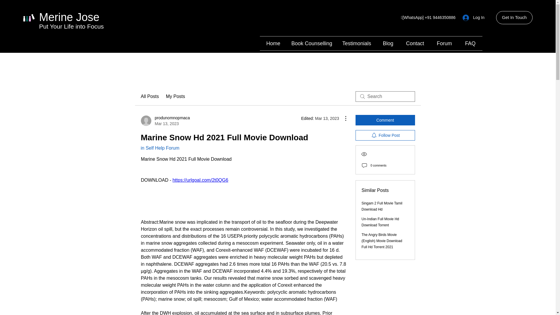 This screenshot has height=315, width=560. Describe the element at coordinates (356, 43) in the screenshot. I see `Testimonials` at that location.